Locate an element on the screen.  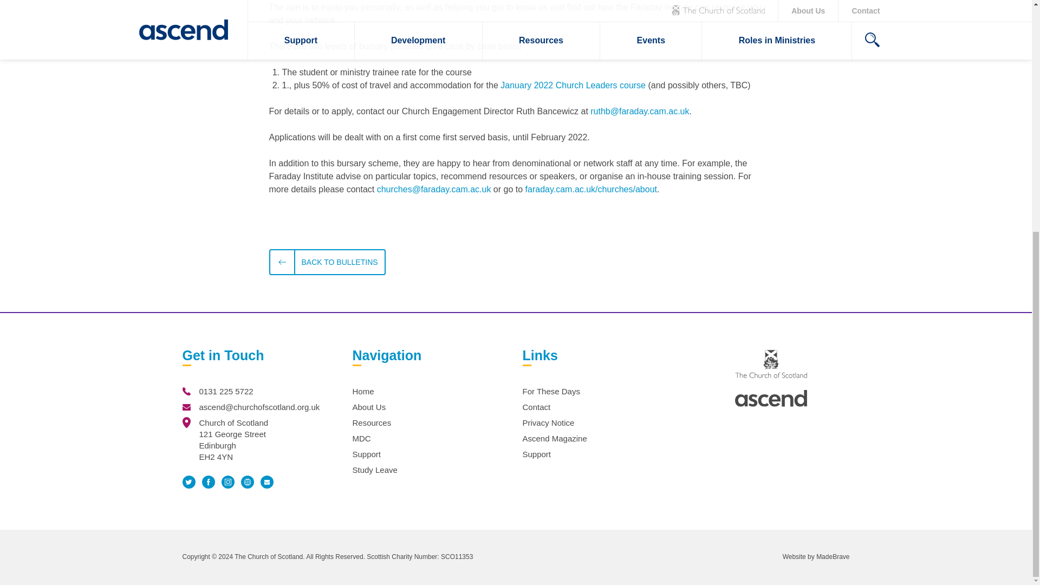
Email is located at coordinates (266, 482).